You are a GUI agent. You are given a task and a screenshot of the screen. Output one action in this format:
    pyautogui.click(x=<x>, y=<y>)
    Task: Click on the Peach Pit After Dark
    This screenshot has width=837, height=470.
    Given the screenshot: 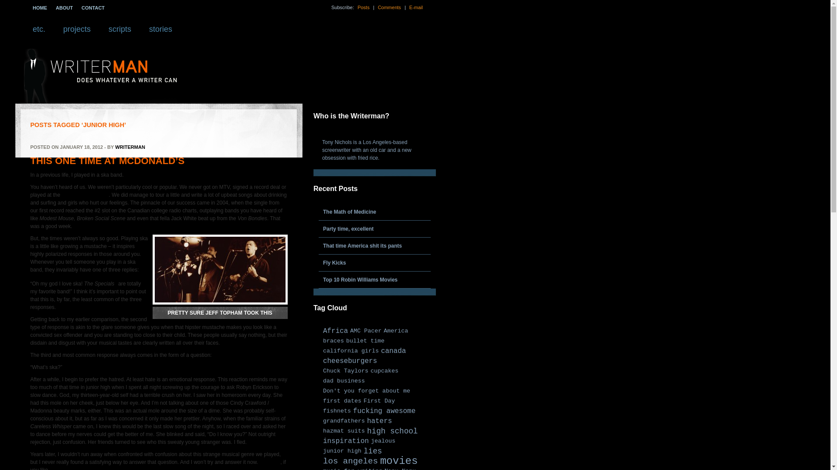 What is the action you would take?
    pyautogui.click(x=85, y=195)
    